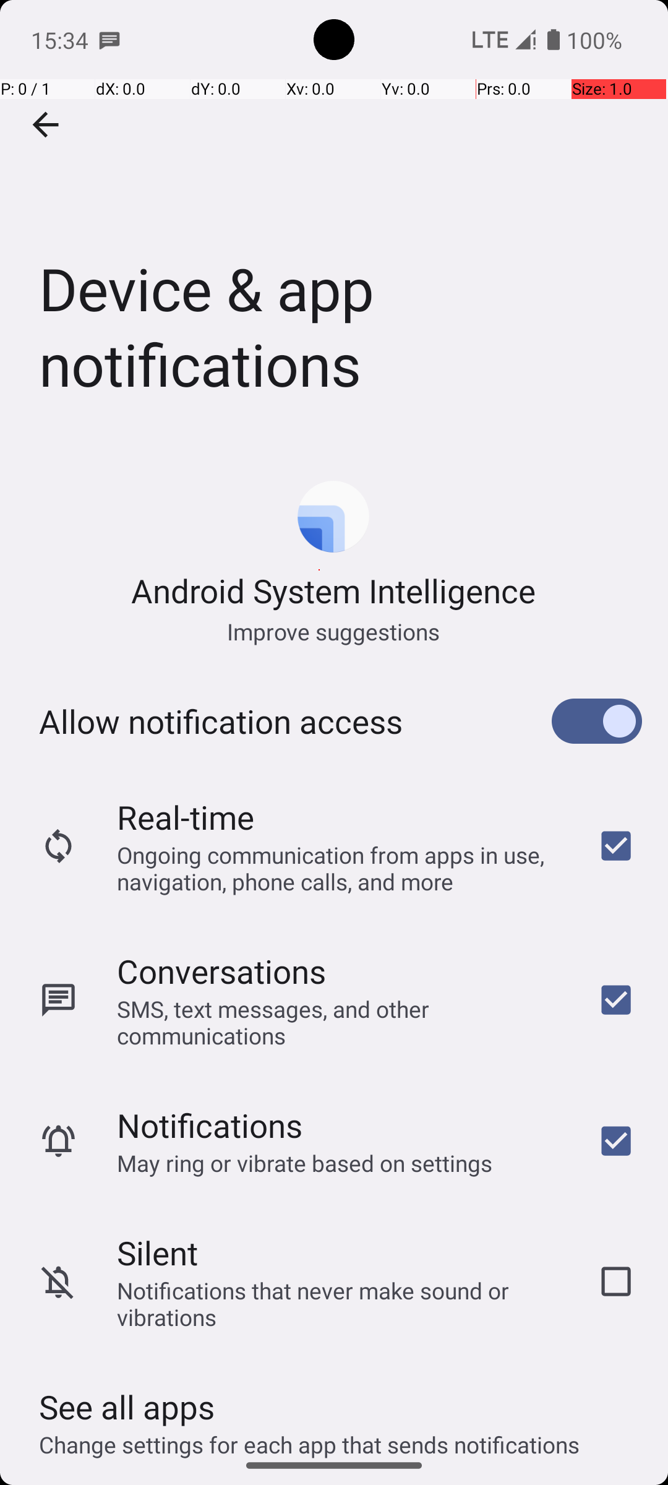 The image size is (668, 1485). Describe the element at coordinates (334, 590) in the screenshot. I see `Android System Intelligence` at that location.